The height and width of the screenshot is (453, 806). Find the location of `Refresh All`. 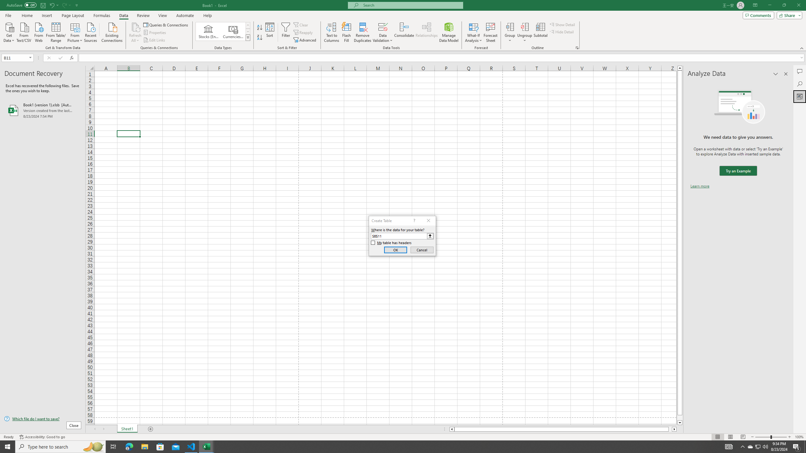

Refresh All is located at coordinates (135, 32).